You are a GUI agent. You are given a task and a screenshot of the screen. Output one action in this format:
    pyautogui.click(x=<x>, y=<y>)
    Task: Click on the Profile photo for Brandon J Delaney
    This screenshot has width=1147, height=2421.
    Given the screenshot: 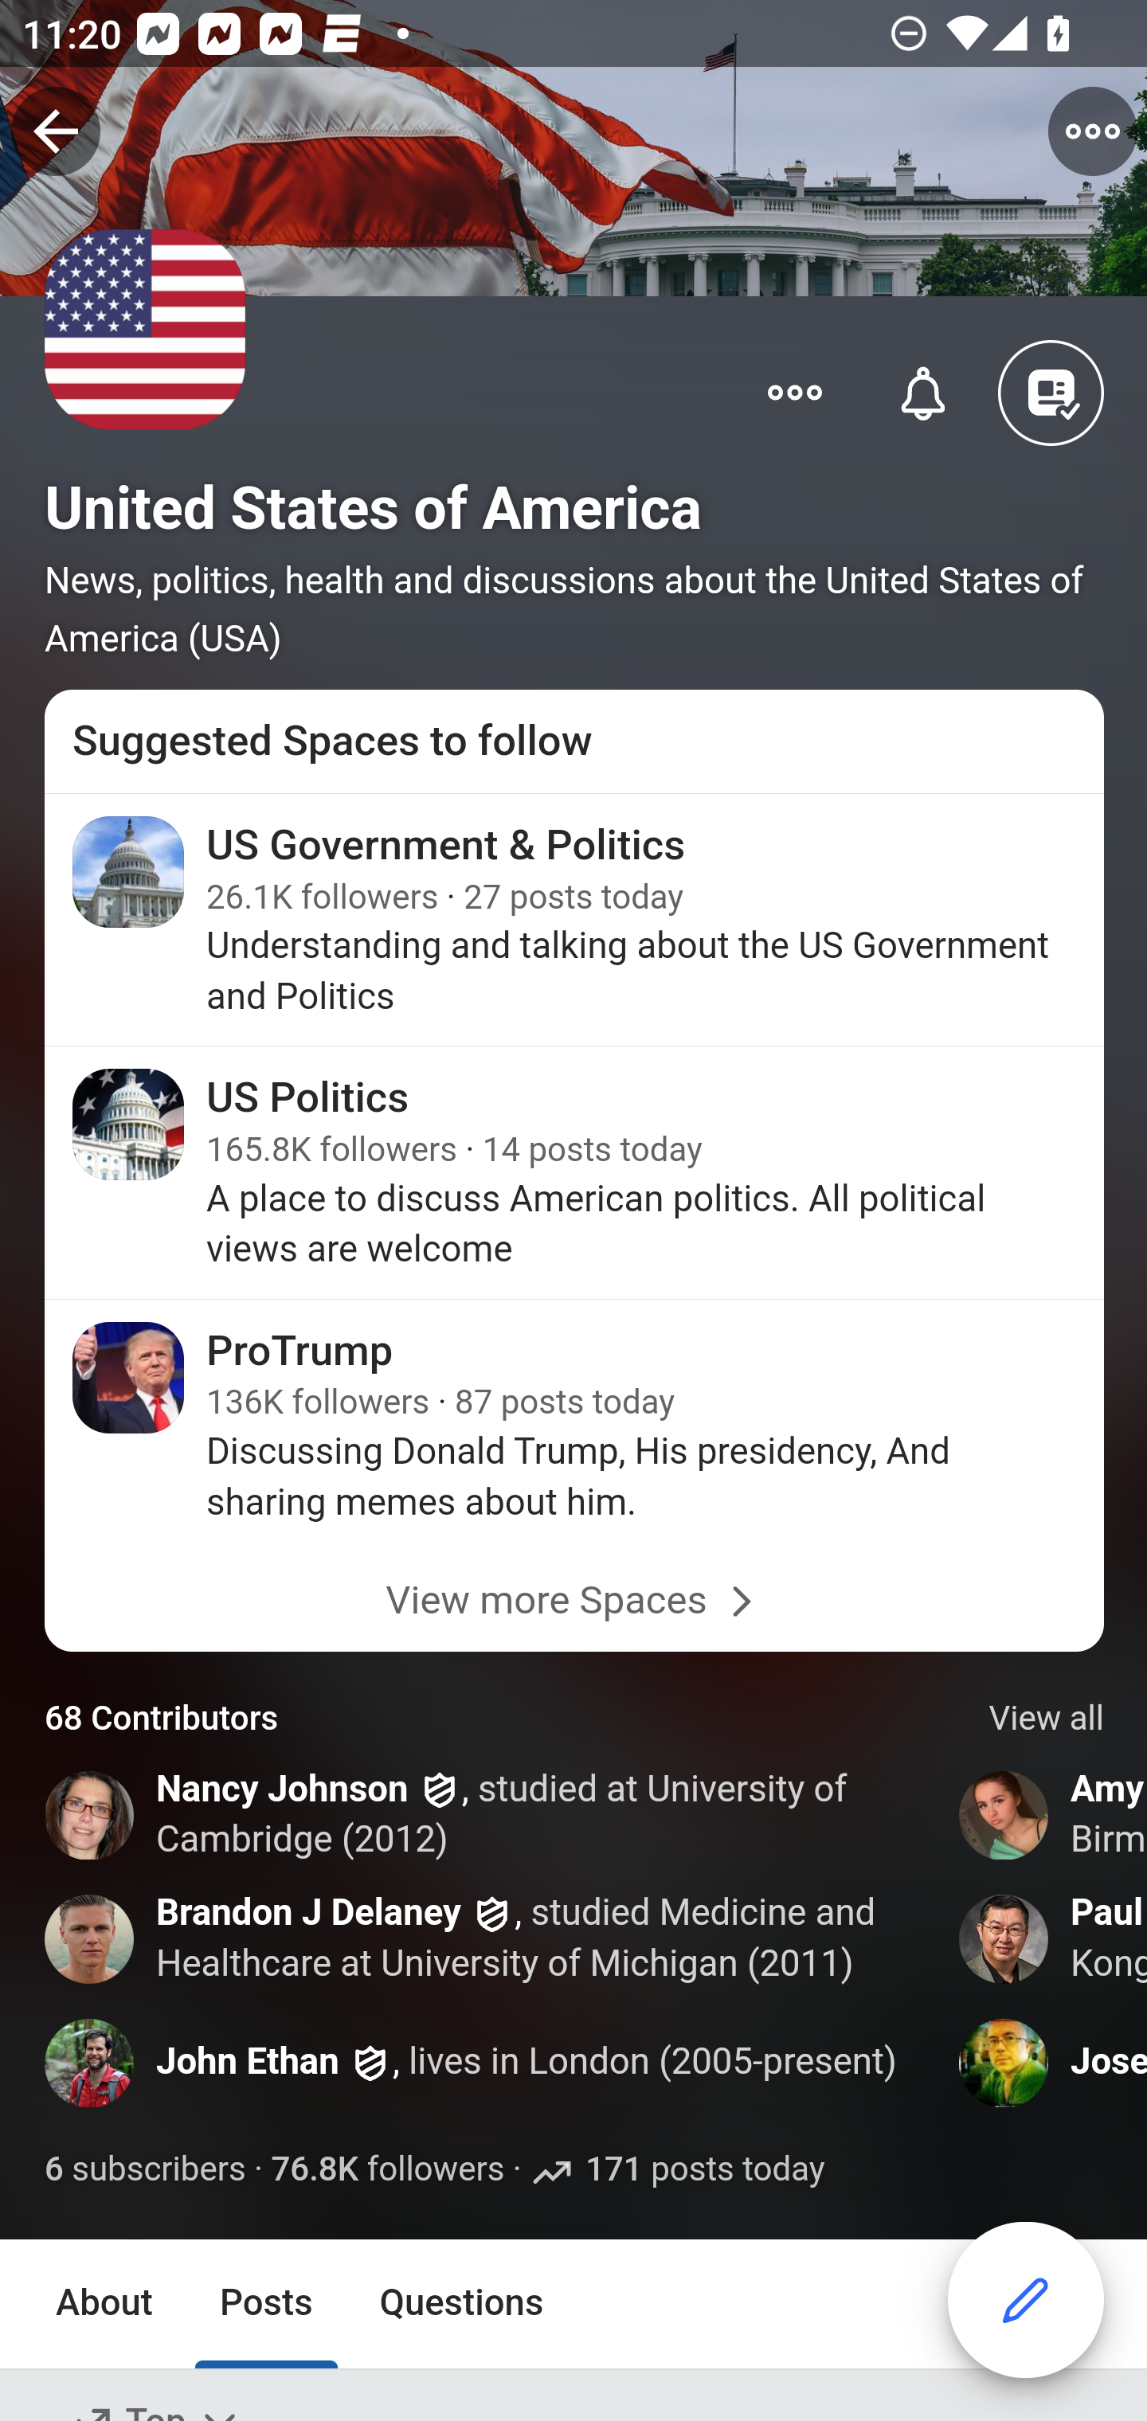 What is the action you would take?
    pyautogui.click(x=91, y=1940)
    